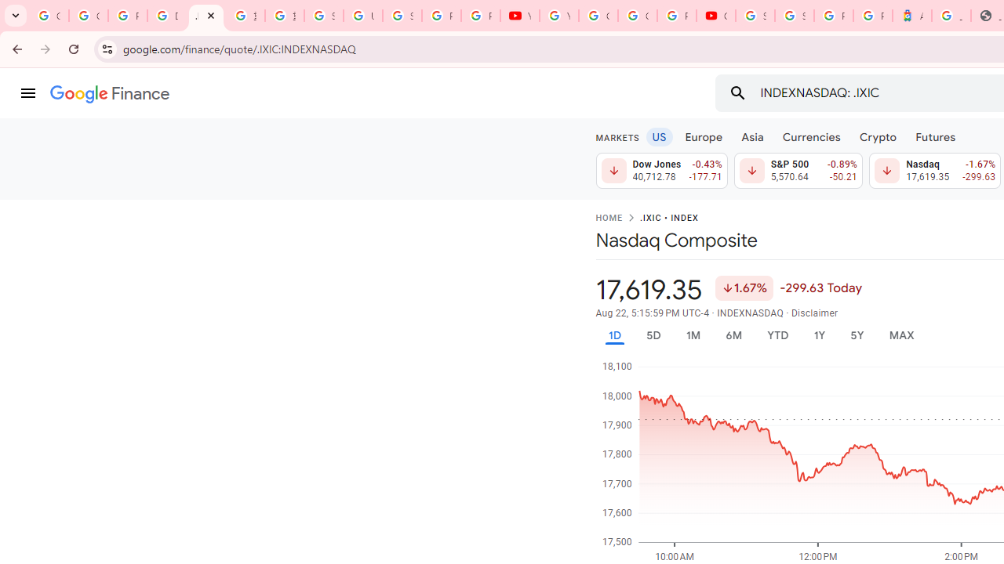 Image resolution: width=1004 pixels, height=564 pixels. What do you see at coordinates (558, 16) in the screenshot?
I see `YouTube` at bounding box center [558, 16].